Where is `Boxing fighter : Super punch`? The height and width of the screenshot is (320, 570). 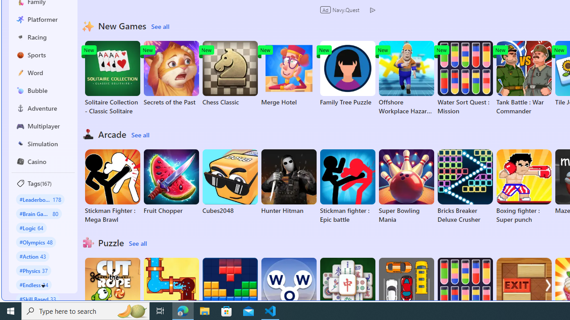 Boxing fighter : Super punch is located at coordinates (524, 187).